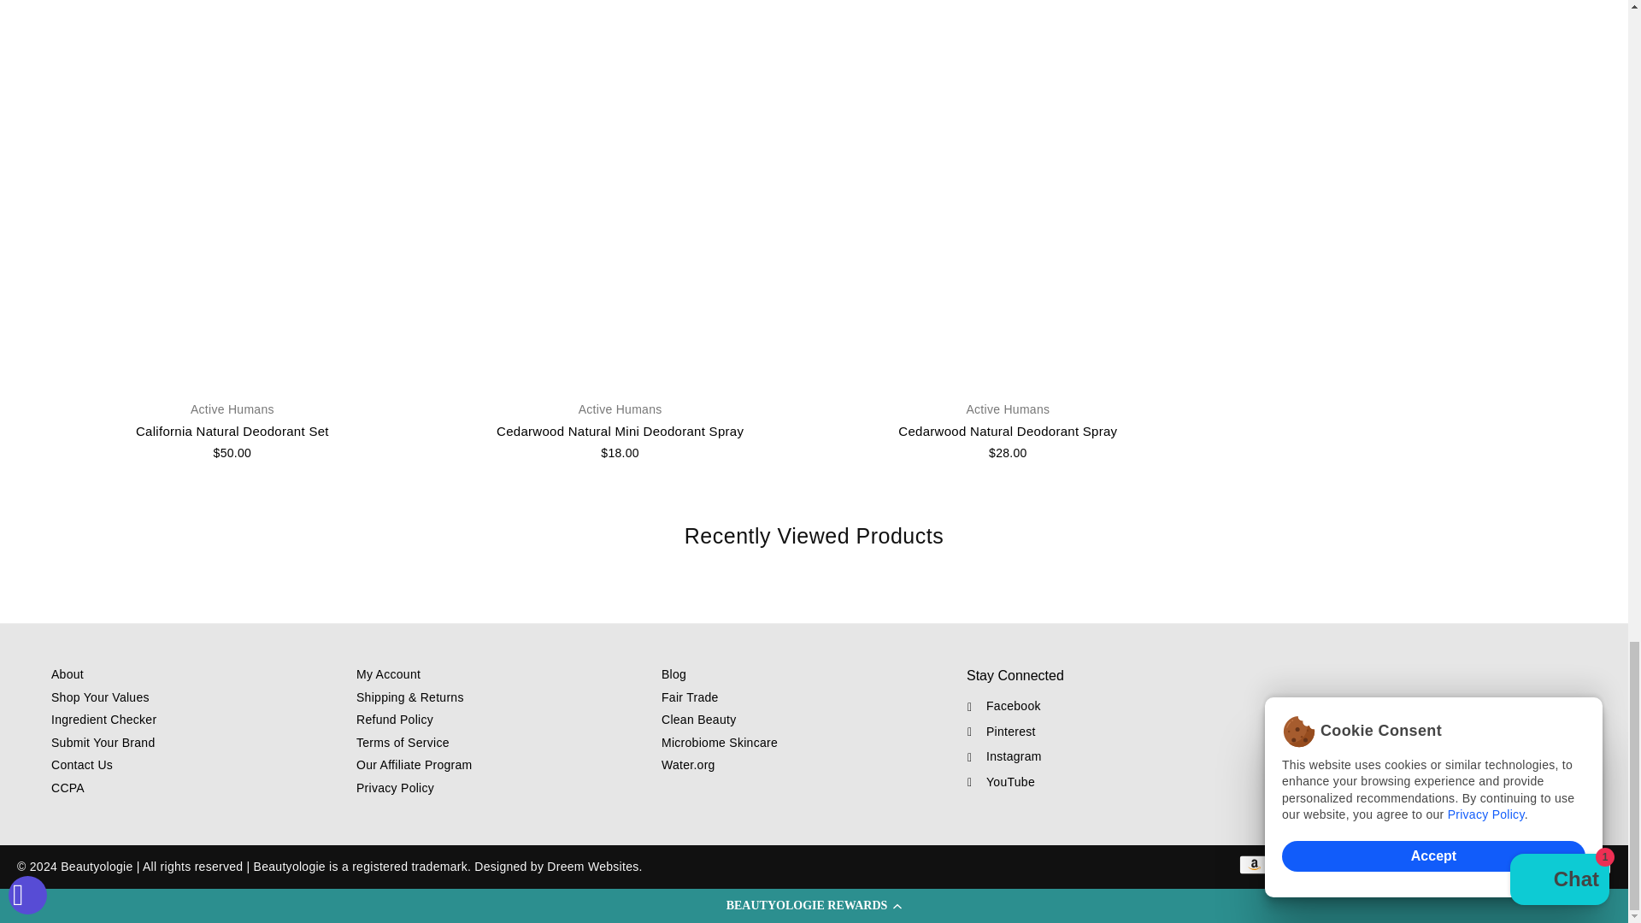  I want to click on Google Pay, so click(1425, 865).